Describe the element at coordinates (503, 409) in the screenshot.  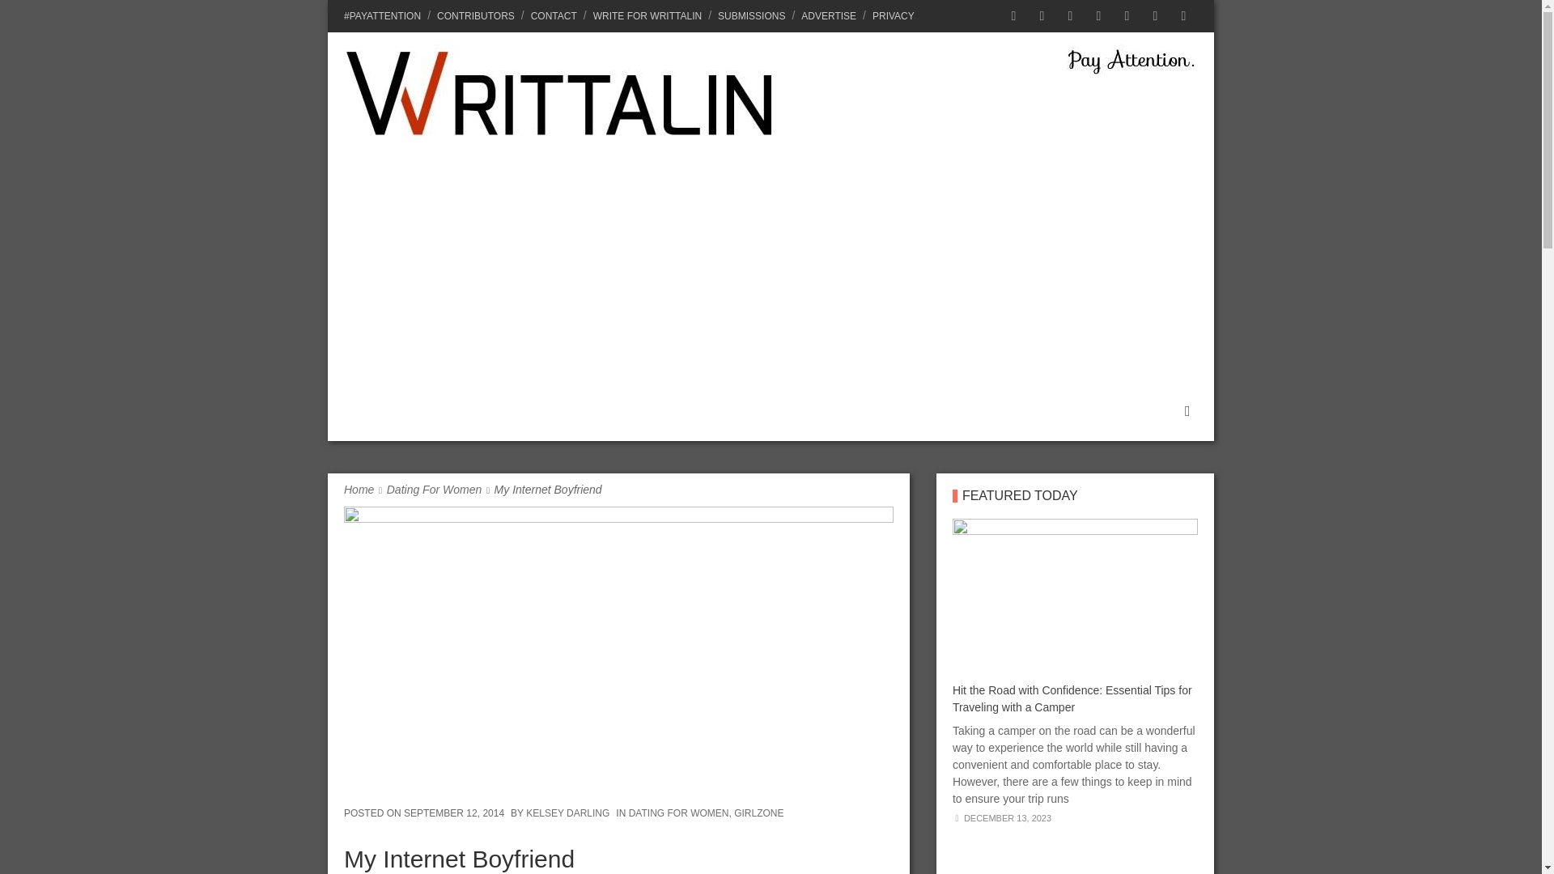
I see `THE SCENE` at that location.